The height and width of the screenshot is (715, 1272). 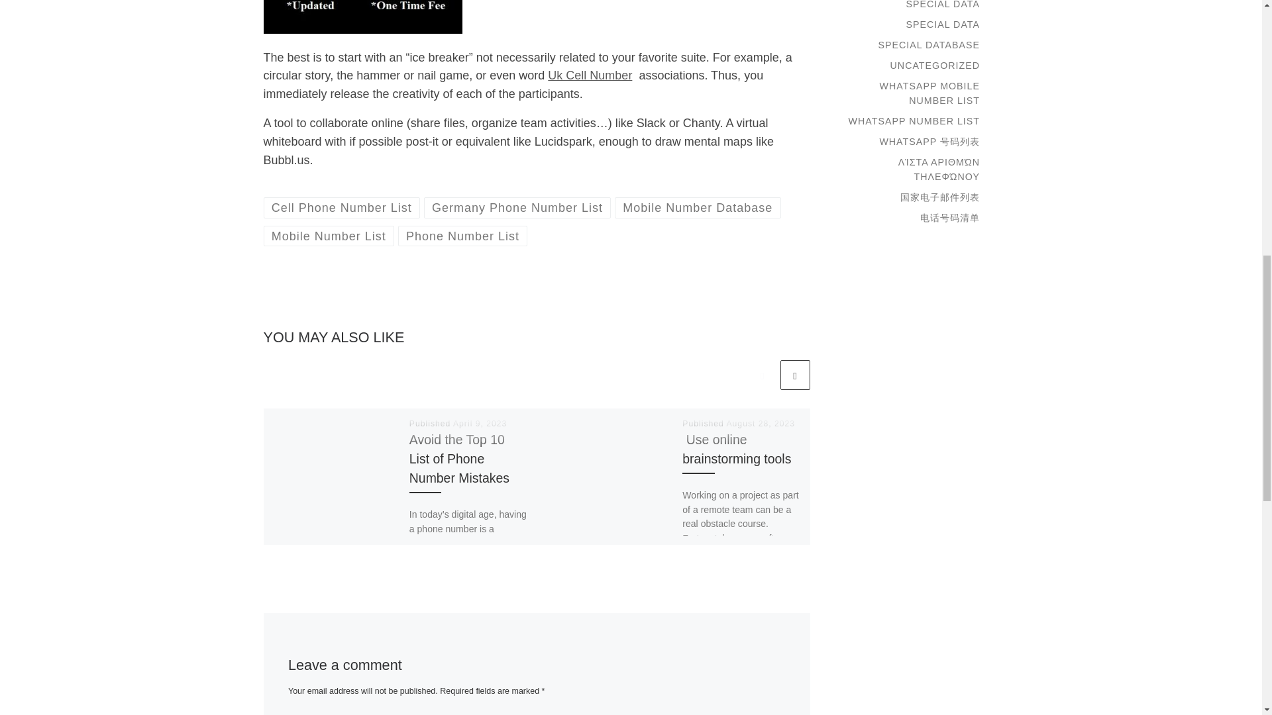 What do you see at coordinates (329, 236) in the screenshot?
I see `Mobile Number List` at bounding box center [329, 236].